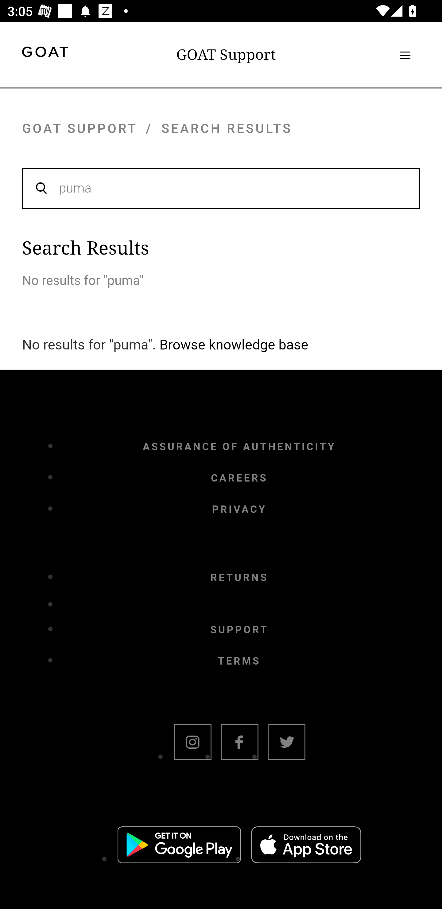  I want to click on PRIVACY, so click(239, 509).